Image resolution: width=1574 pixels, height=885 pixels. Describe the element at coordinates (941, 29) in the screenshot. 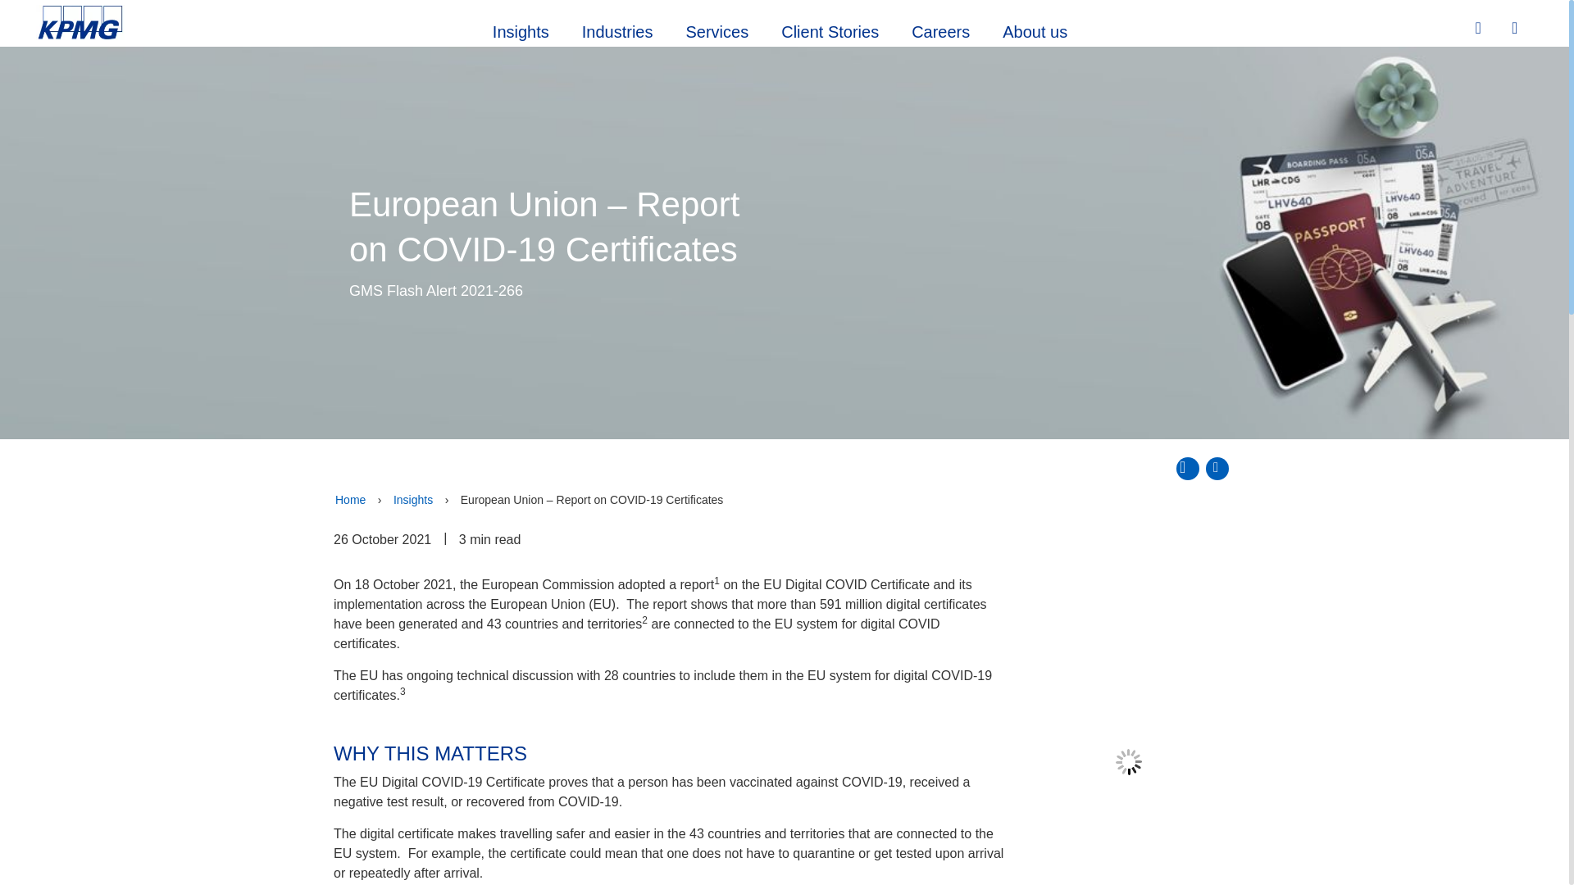

I see `Careers` at that location.